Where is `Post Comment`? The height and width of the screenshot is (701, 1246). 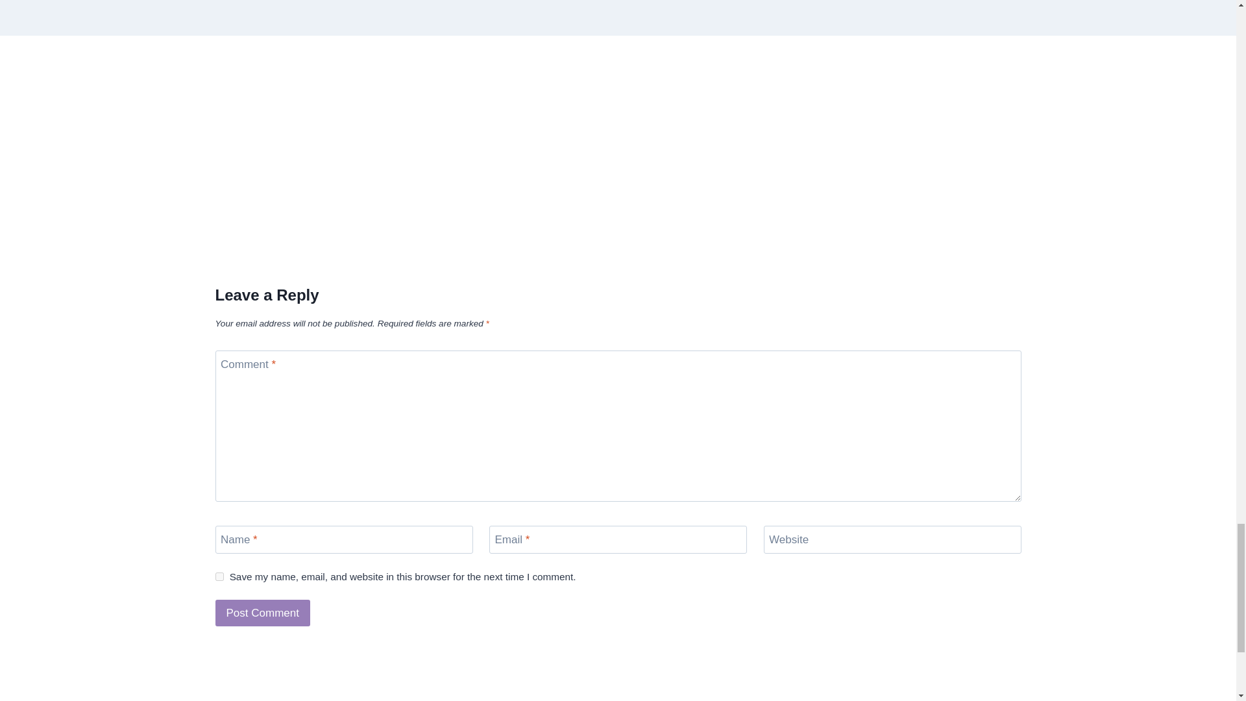
Post Comment is located at coordinates (263, 613).